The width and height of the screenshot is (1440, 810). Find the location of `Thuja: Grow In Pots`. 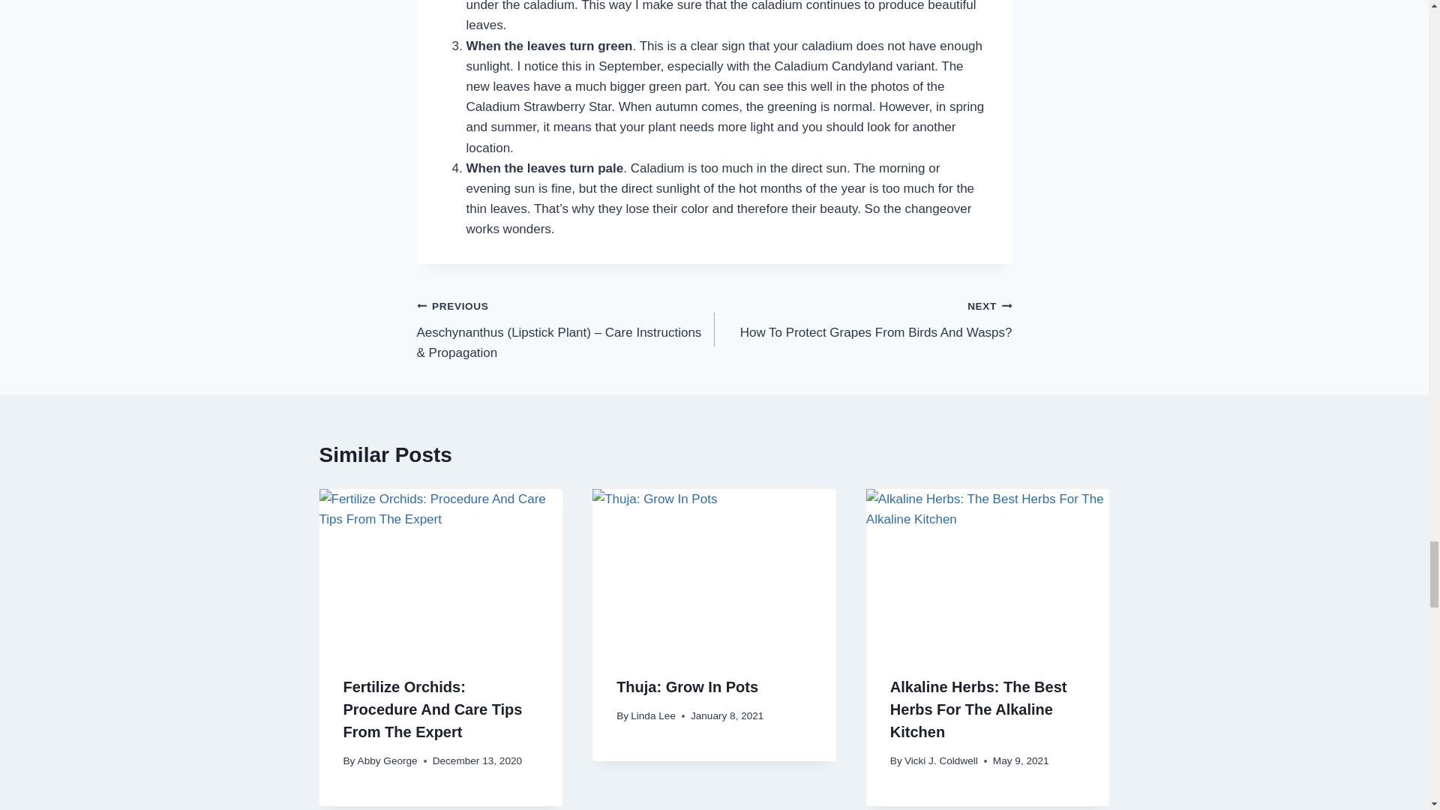

Thuja: Grow In Pots is located at coordinates (387, 760).